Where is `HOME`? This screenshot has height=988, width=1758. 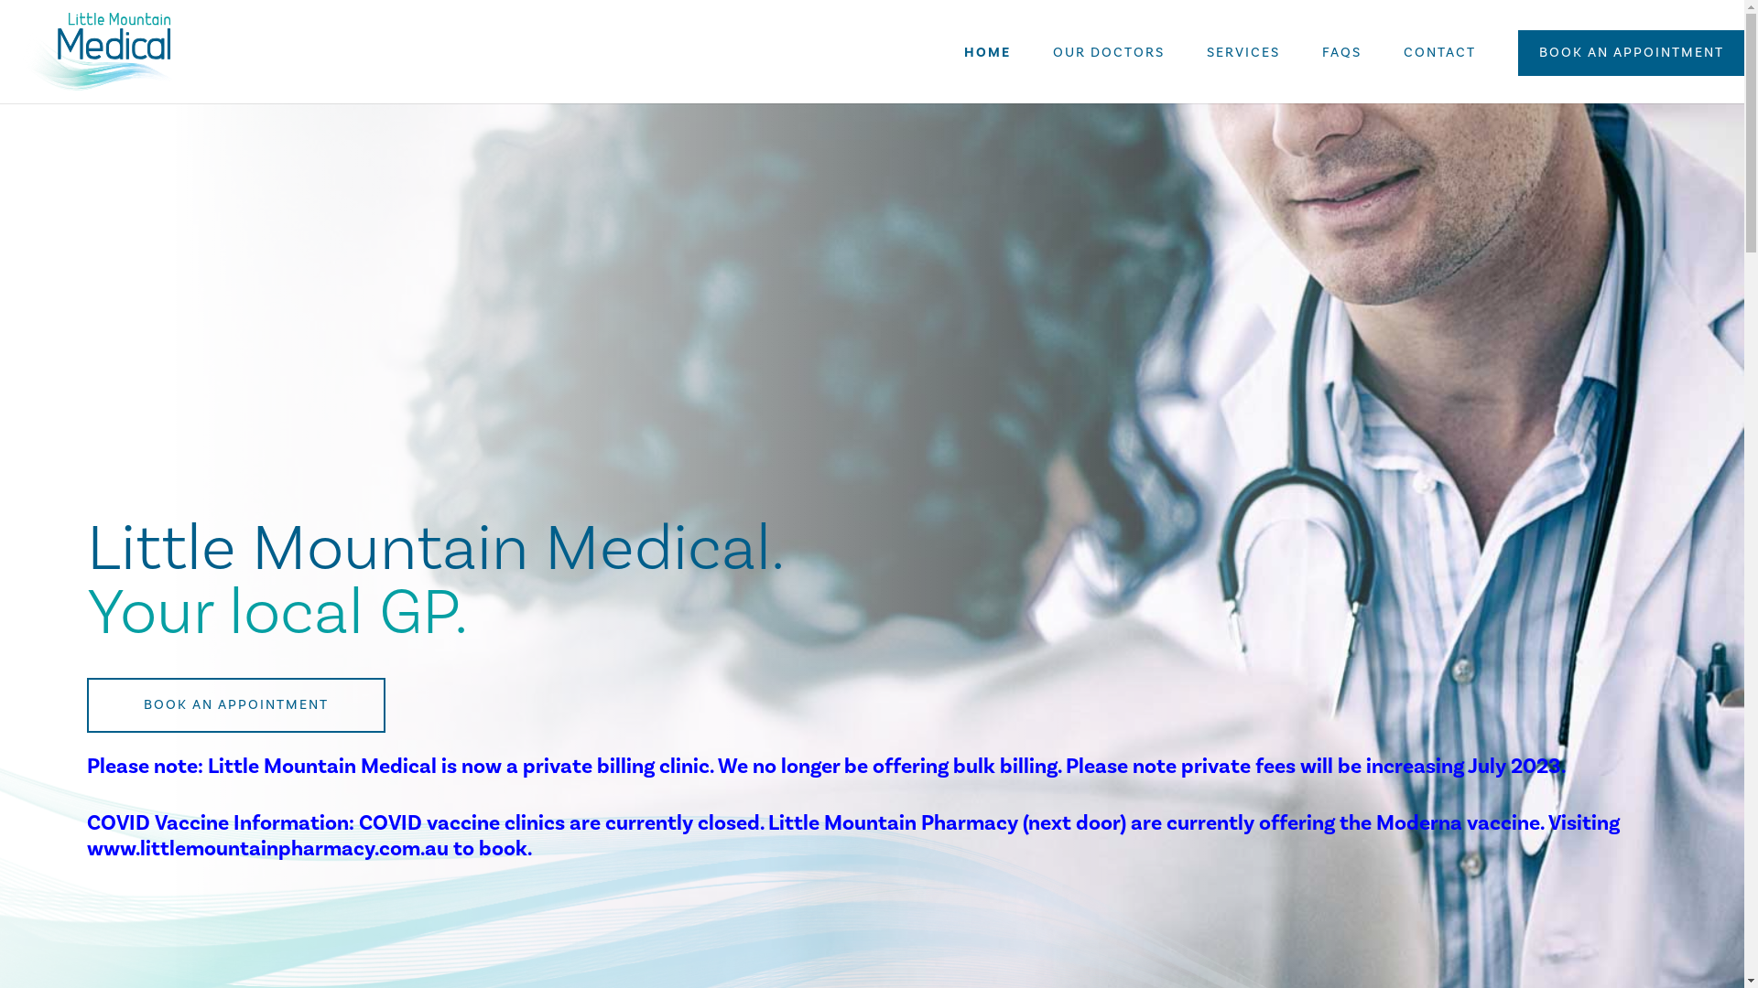
HOME is located at coordinates (987, 61).